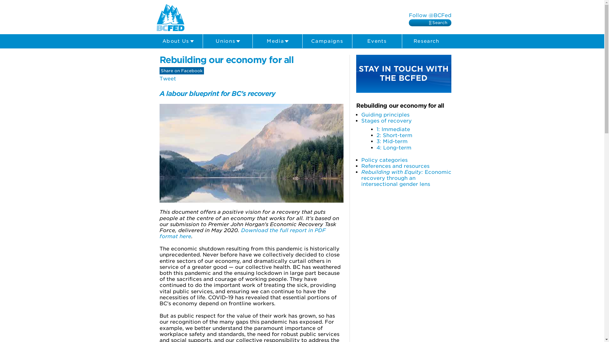 The width and height of the screenshot is (609, 342). What do you see at coordinates (394, 136) in the screenshot?
I see `2: Short-term` at bounding box center [394, 136].